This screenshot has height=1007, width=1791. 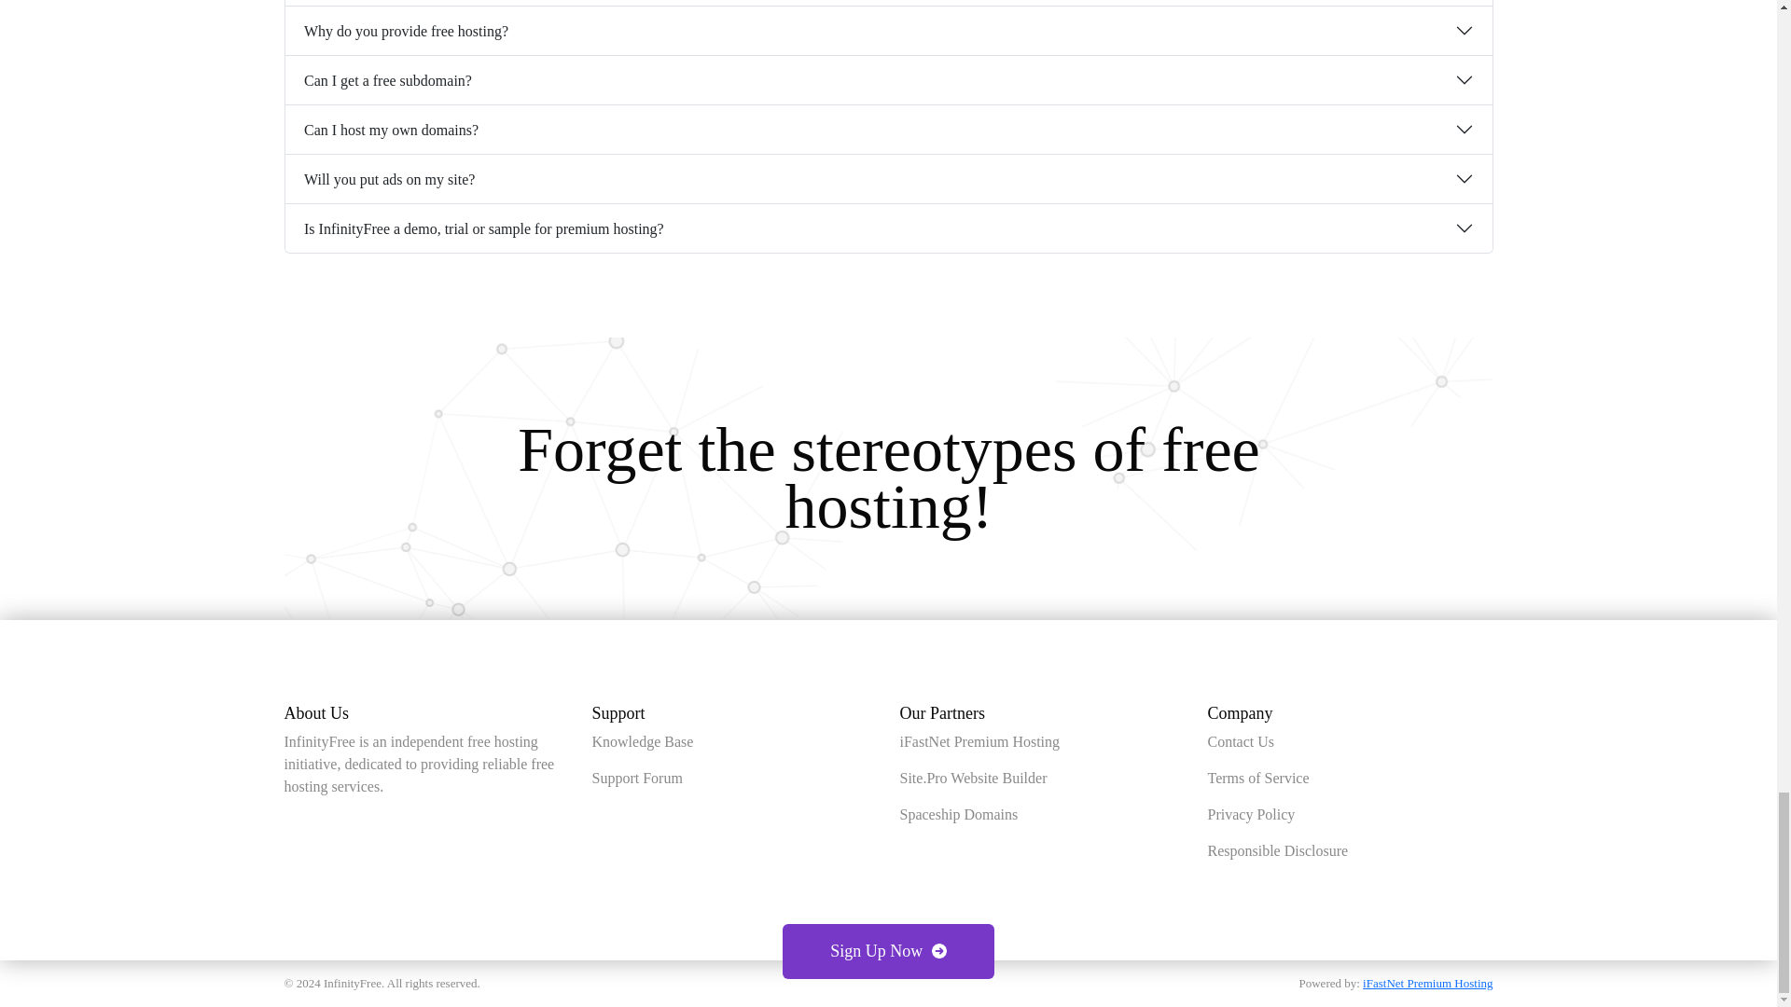 What do you see at coordinates (888, 228) in the screenshot?
I see `Is InfinityFree a demo, trial or sample for premium hosting?` at bounding box center [888, 228].